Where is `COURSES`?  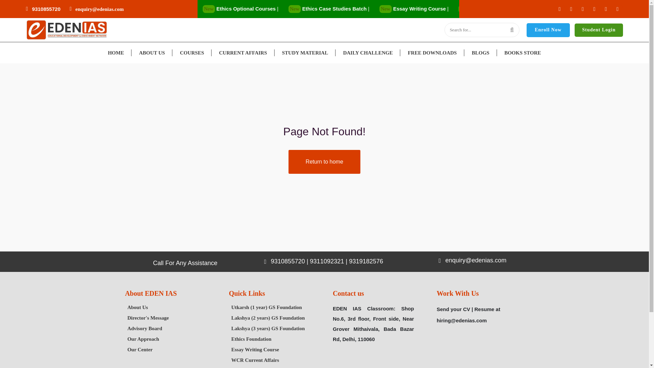
COURSES is located at coordinates (192, 52).